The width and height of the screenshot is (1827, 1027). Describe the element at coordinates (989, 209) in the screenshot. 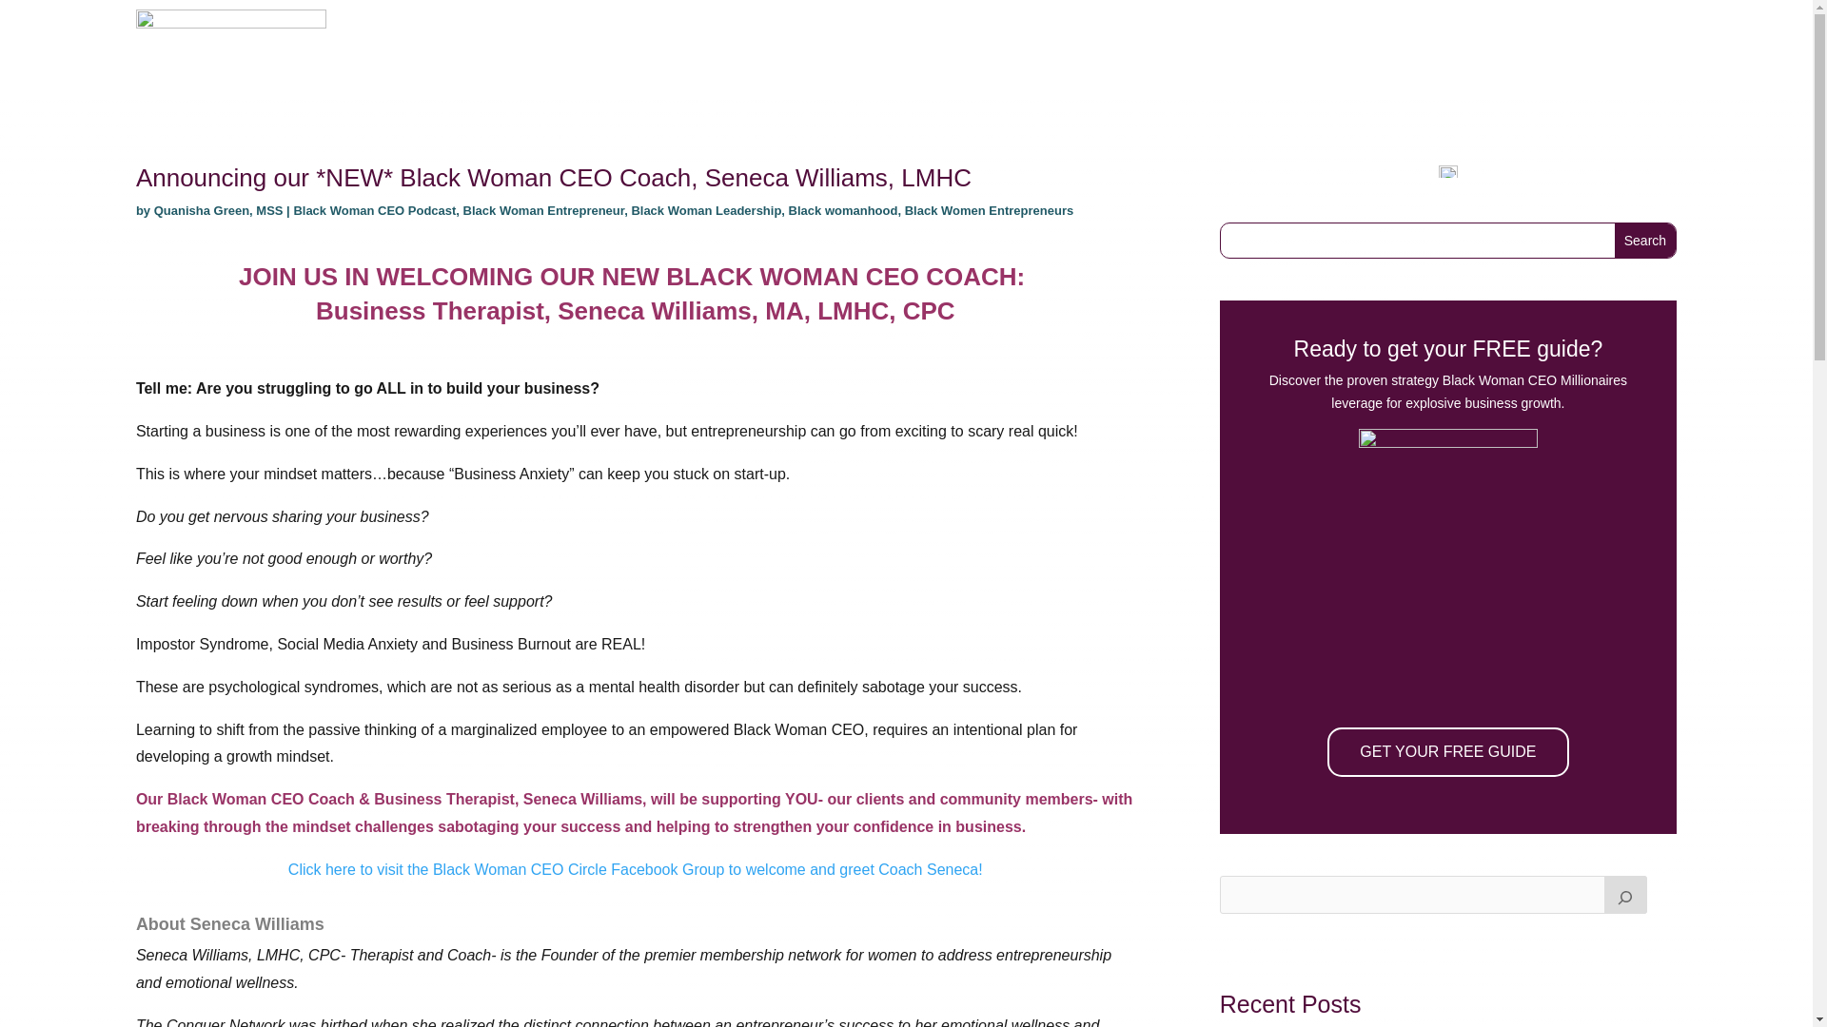

I see `Black Women Entrepreneurs` at that location.